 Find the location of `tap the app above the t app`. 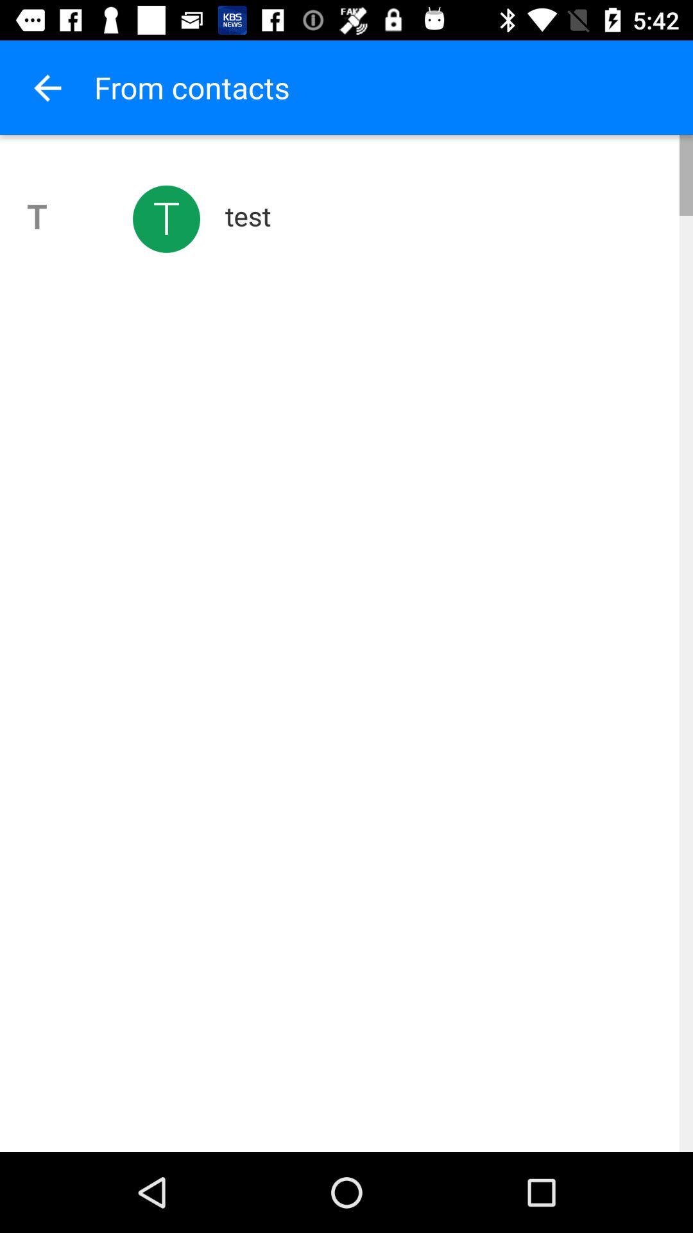

tap the app above the t app is located at coordinates (47, 87).